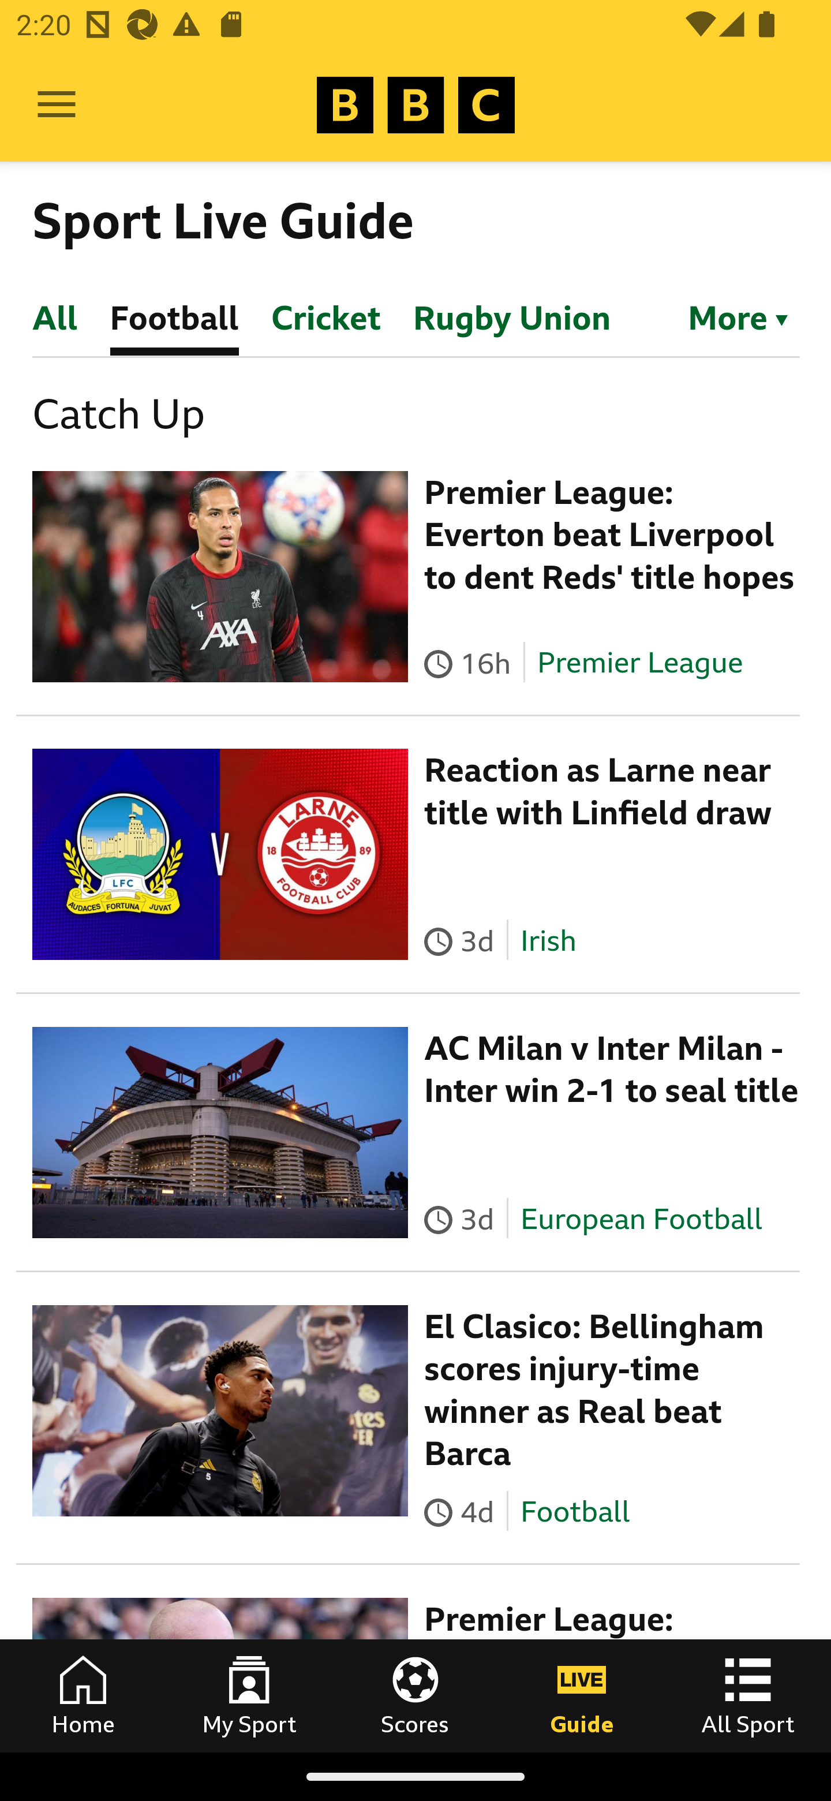  Describe the element at coordinates (83, 1695) in the screenshot. I see `Home` at that location.